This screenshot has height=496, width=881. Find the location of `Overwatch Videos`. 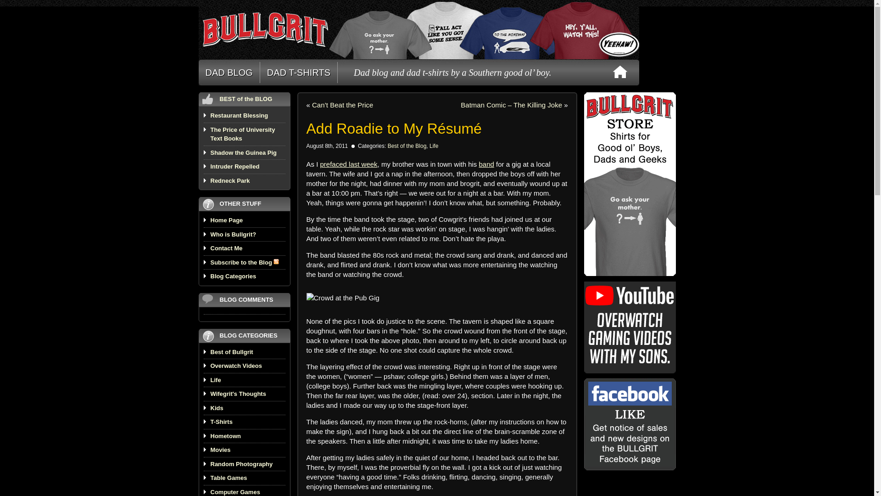

Overwatch Videos is located at coordinates (236, 366).